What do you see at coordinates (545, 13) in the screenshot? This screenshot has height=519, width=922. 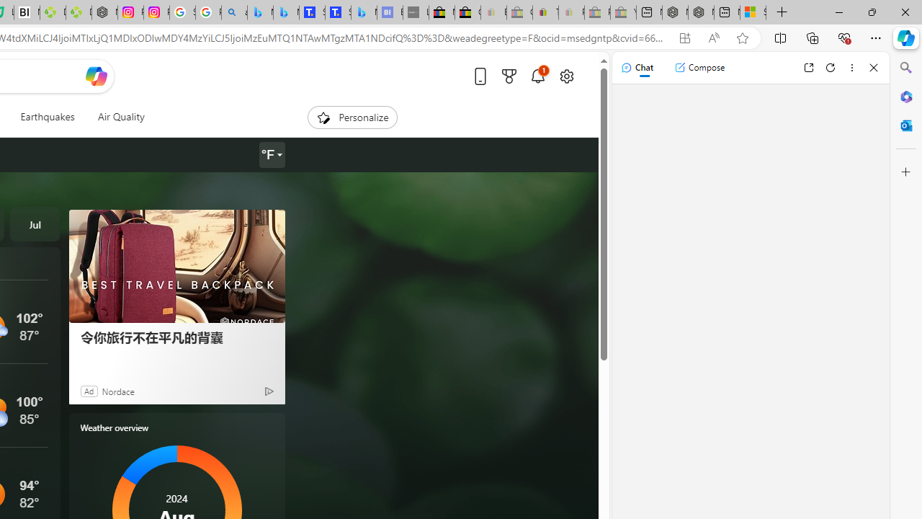 I see `Threats and offensive language policy | eBay` at bounding box center [545, 13].